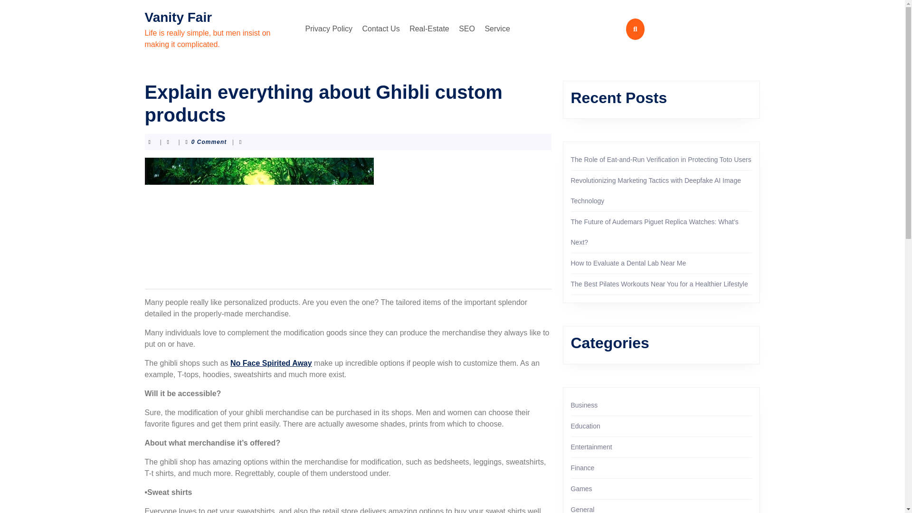 This screenshot has height=513, width=912. Describe the element at coordinates (582, 509) in the screenshot. I see `General` at that location.